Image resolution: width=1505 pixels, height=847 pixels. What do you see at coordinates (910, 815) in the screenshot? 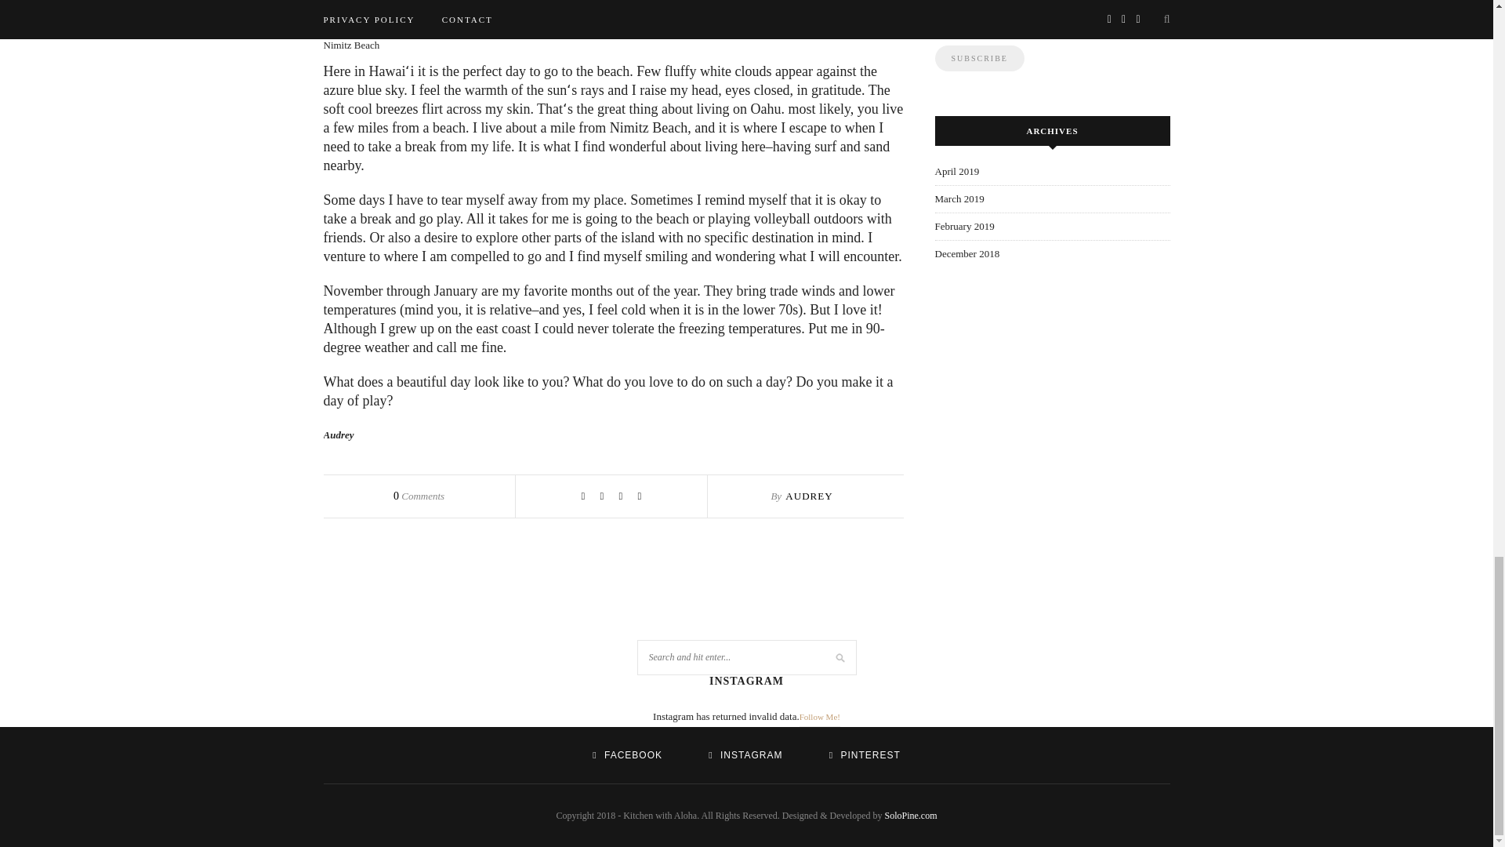
I see `SoloPine.com` at bounding box center [910, 815].